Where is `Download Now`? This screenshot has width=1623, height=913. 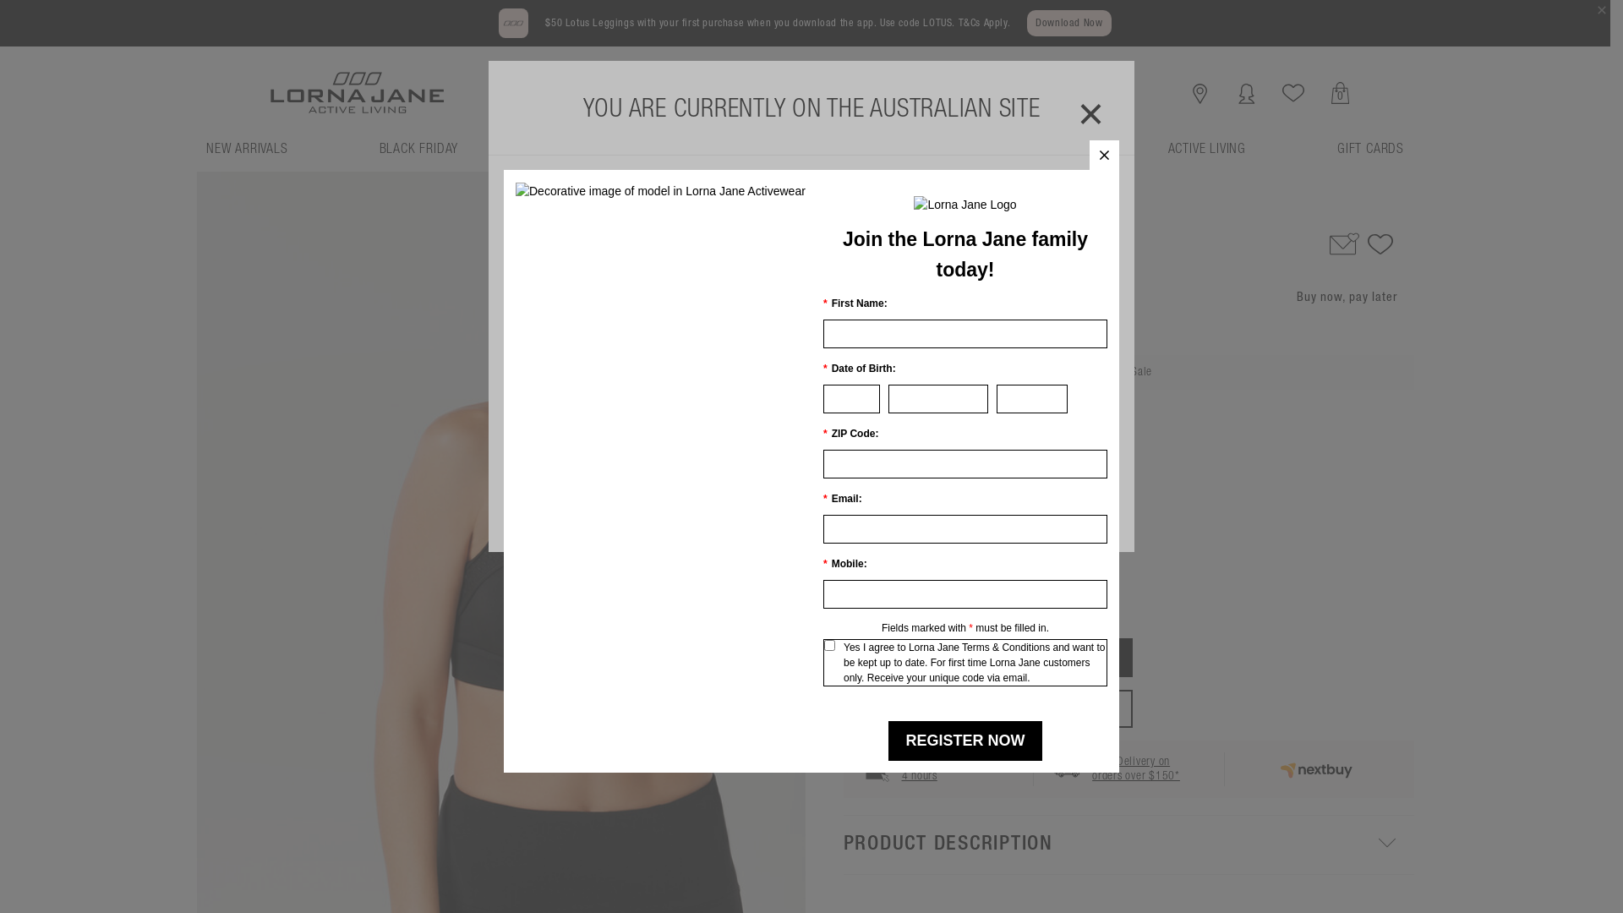
Download Now is located at coordinates (1068, 24).